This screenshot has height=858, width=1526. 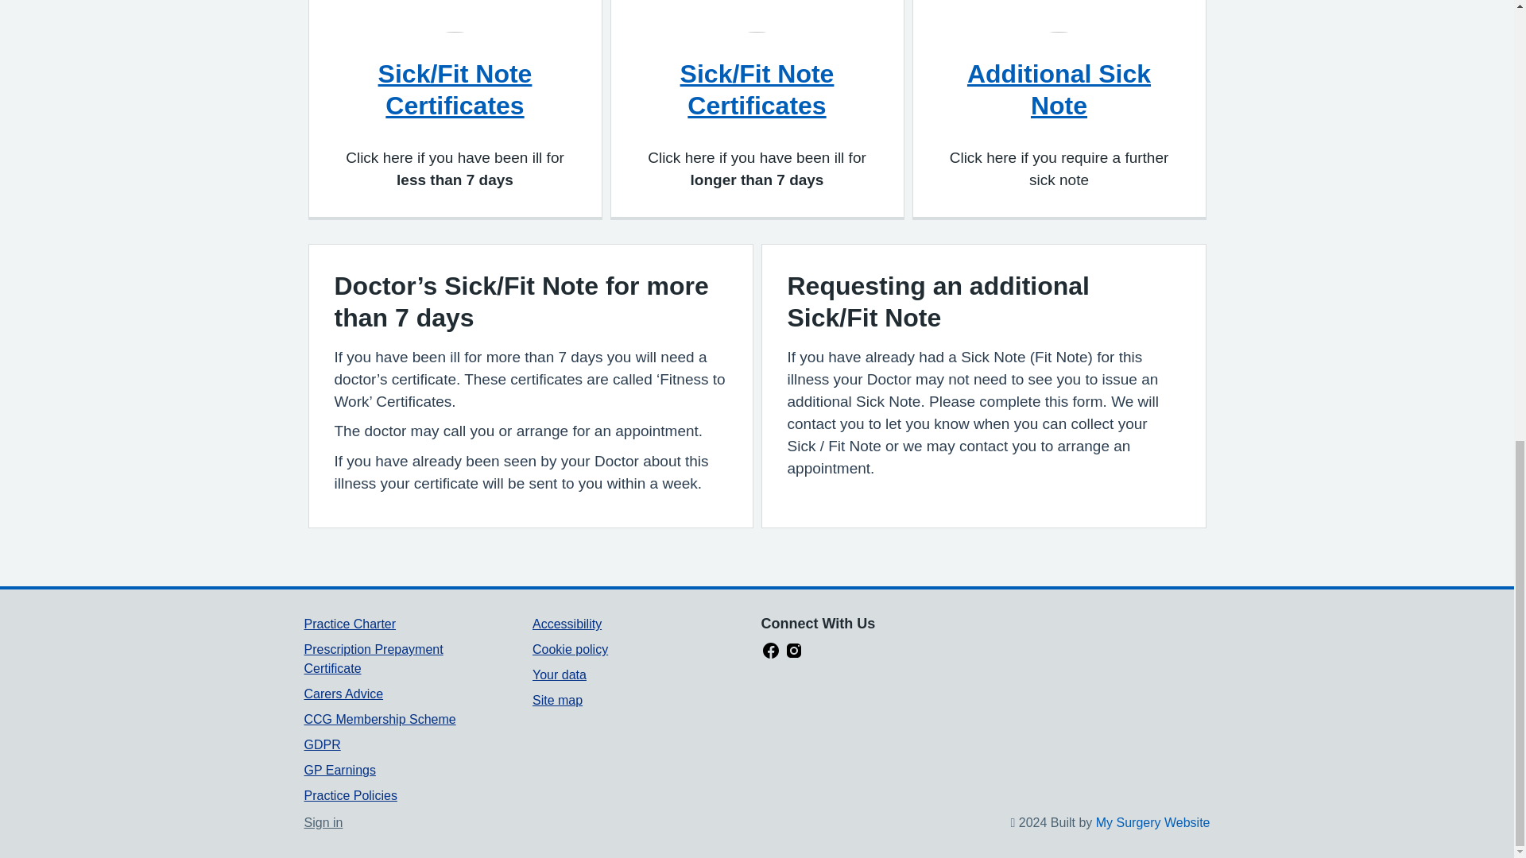 What do you see at coordinates (570, 649) in the screenshot?
I see `Cookie policy` at bounding box center [570, 649].